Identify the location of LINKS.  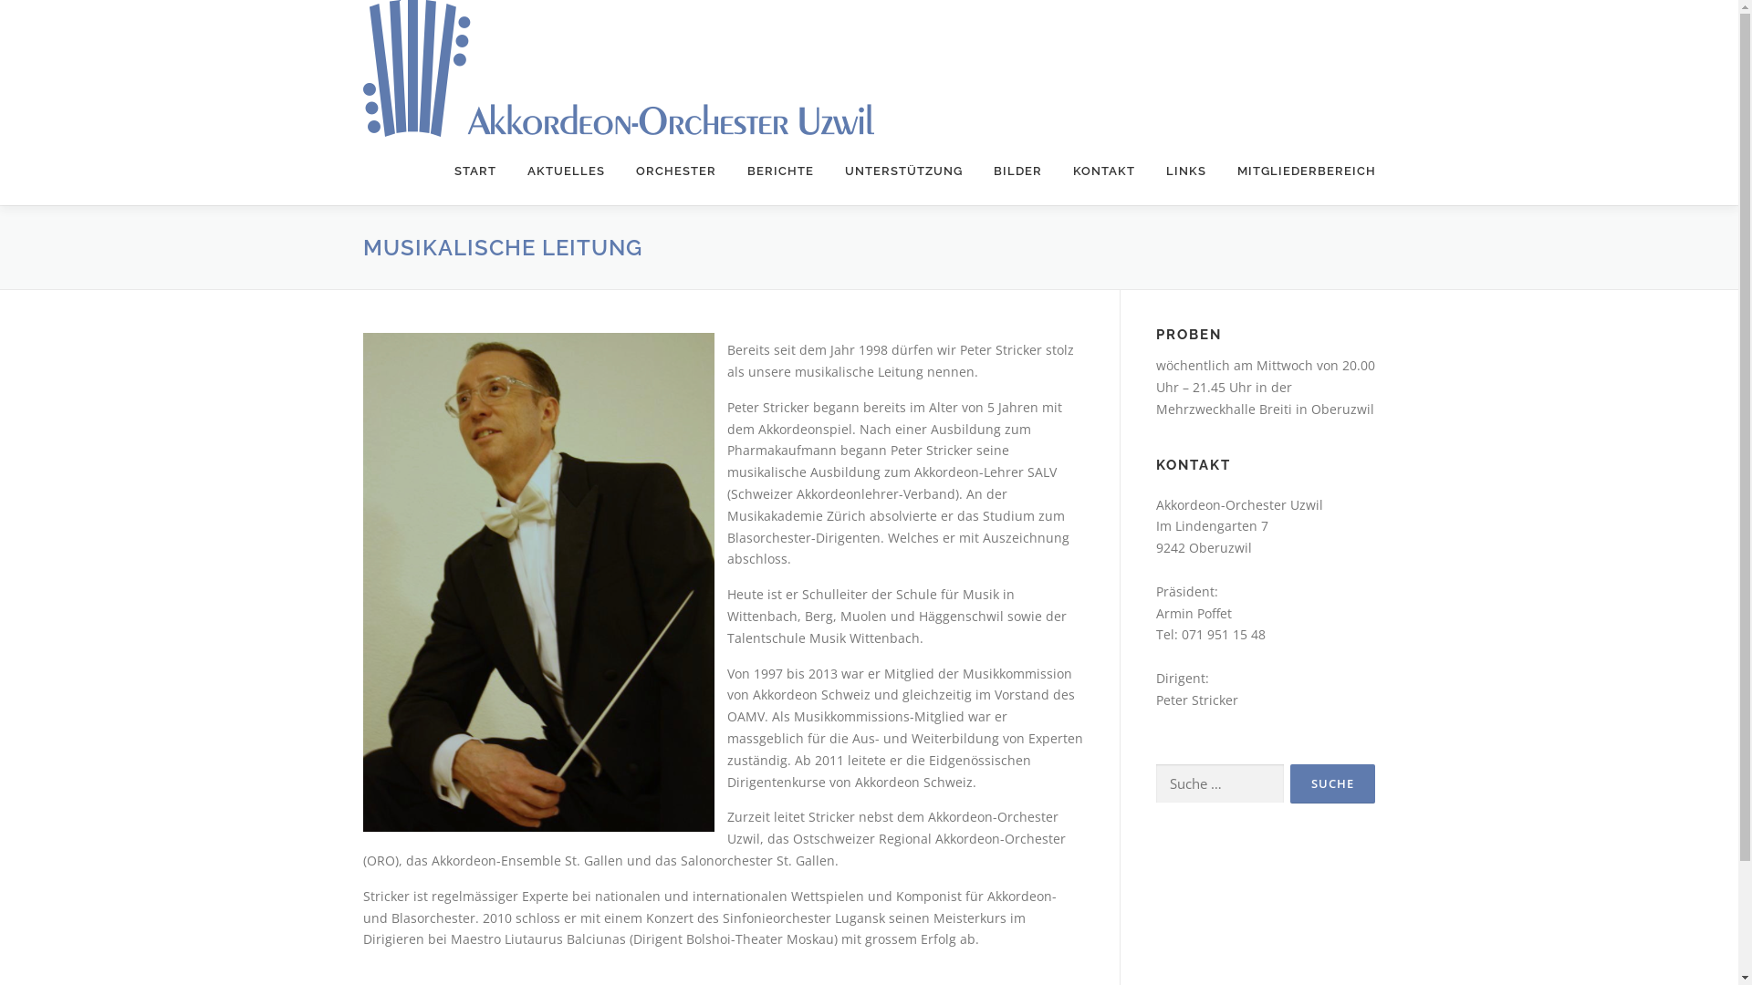
(1185, 171).